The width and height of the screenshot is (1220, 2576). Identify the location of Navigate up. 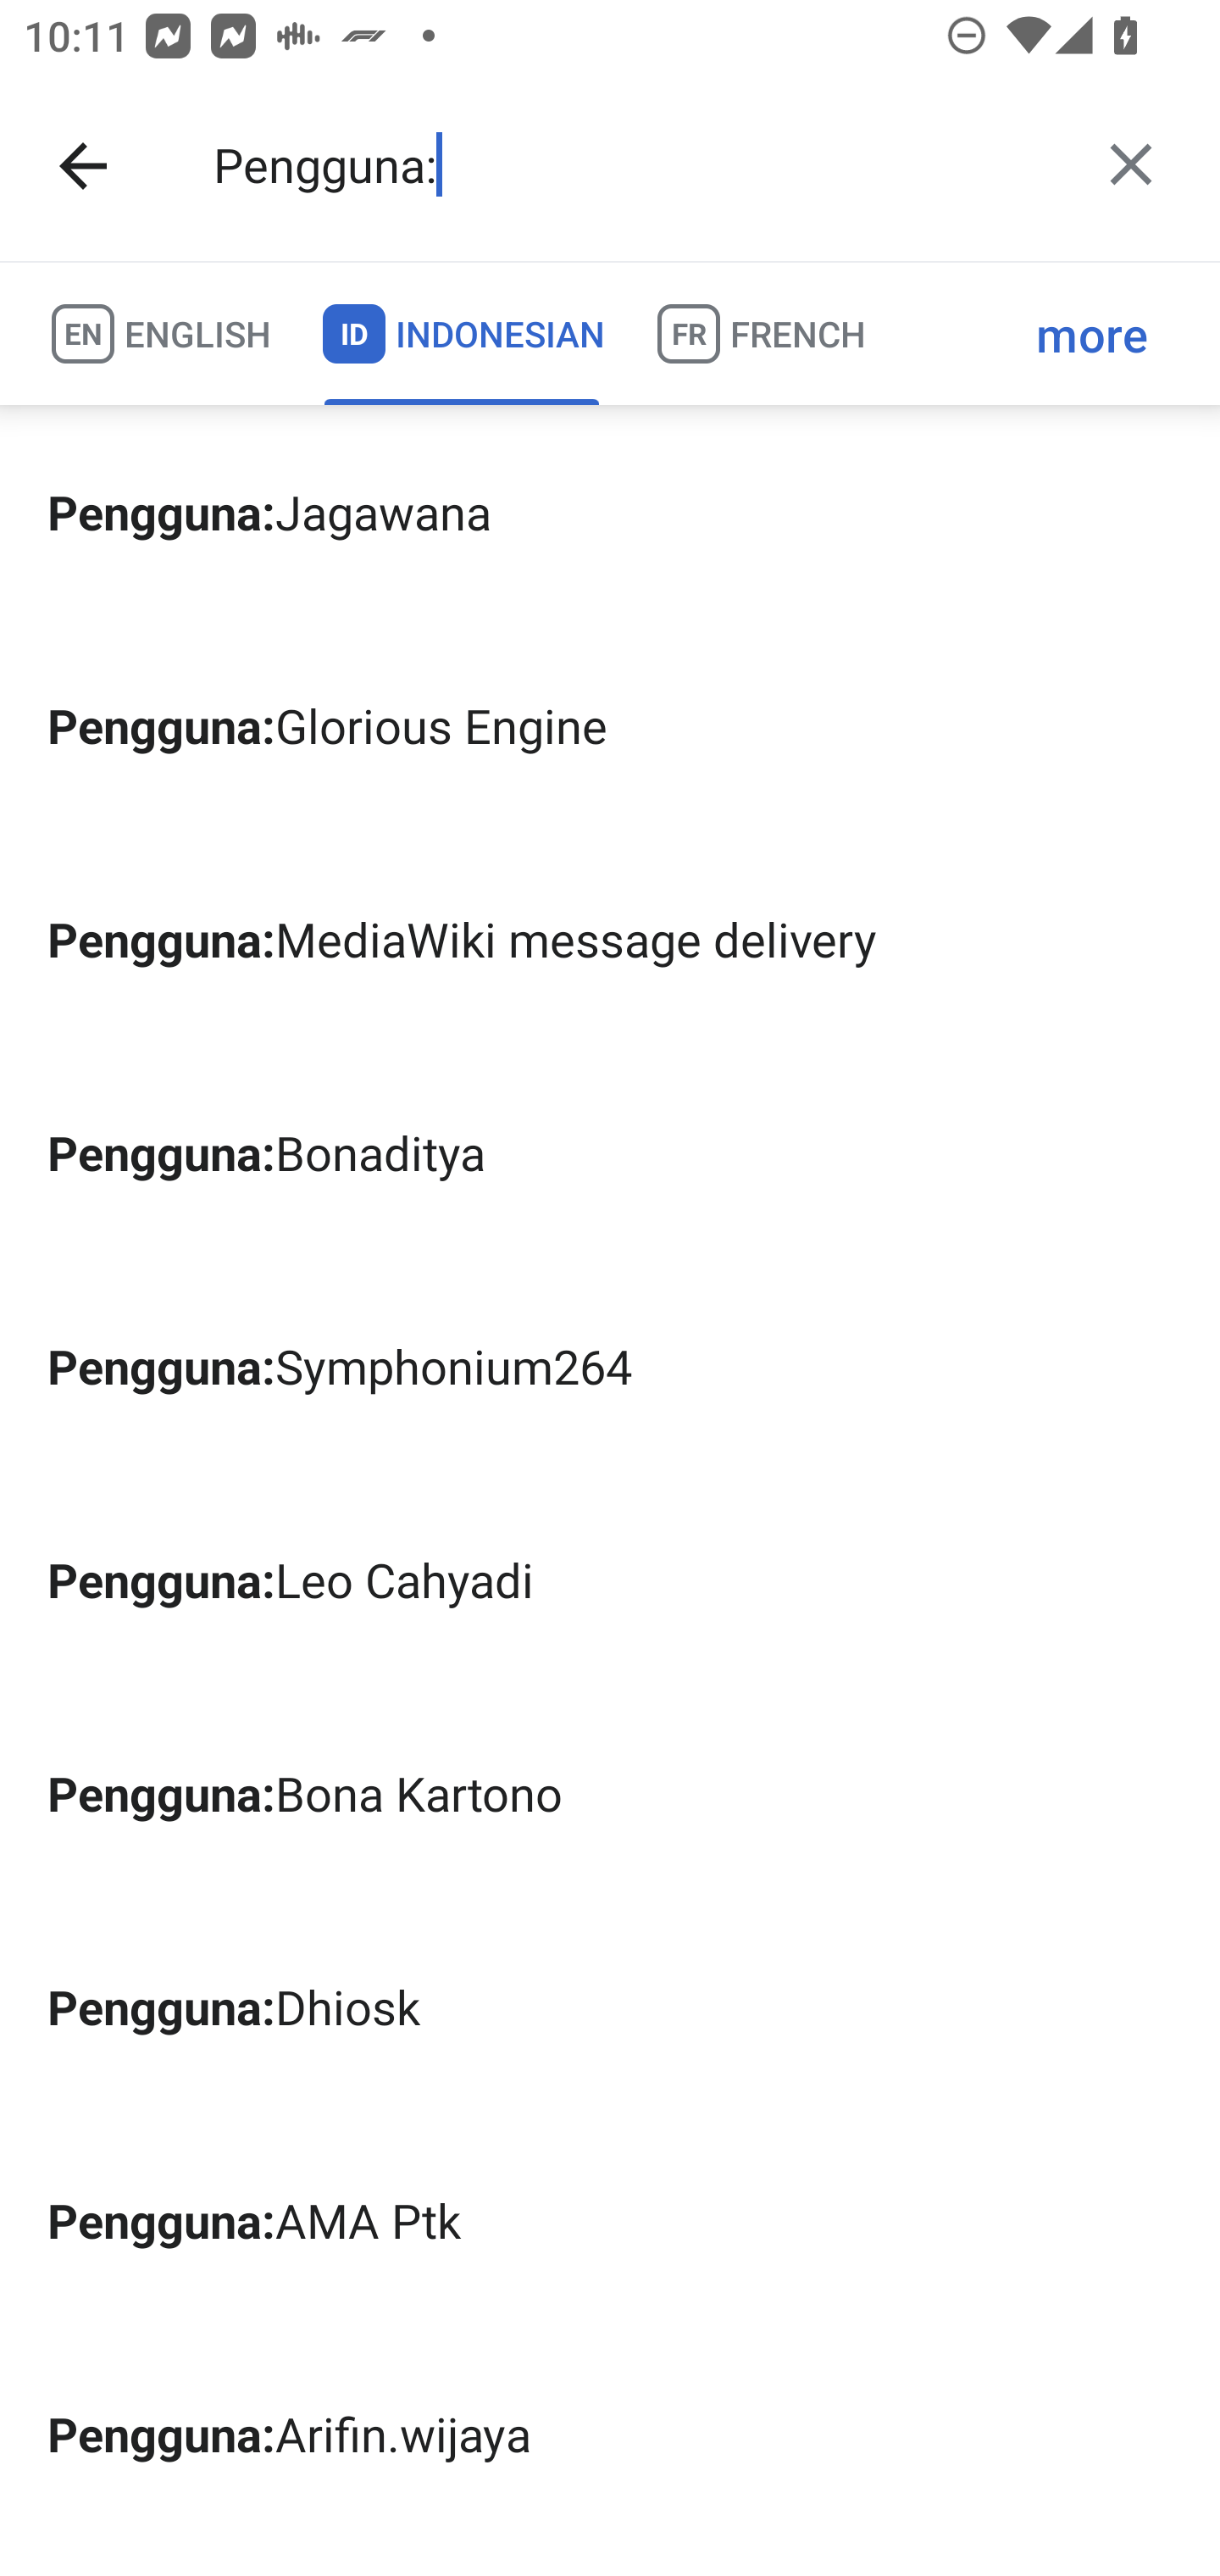
(83, 166).